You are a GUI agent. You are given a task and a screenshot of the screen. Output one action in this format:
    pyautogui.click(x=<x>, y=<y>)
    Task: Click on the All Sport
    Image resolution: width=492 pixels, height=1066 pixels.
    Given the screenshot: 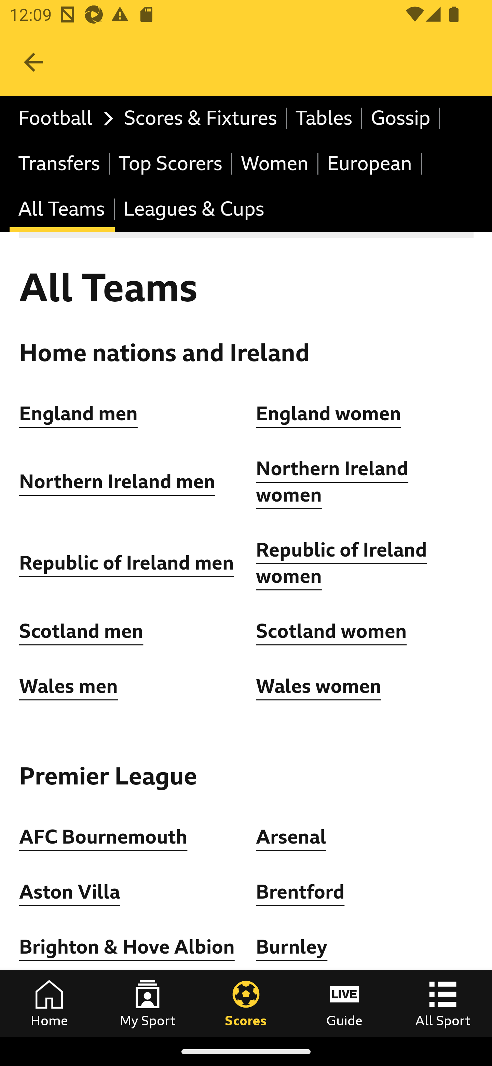 What is the action you would take?
    pyautogui.click(x=443, y=1003)
    